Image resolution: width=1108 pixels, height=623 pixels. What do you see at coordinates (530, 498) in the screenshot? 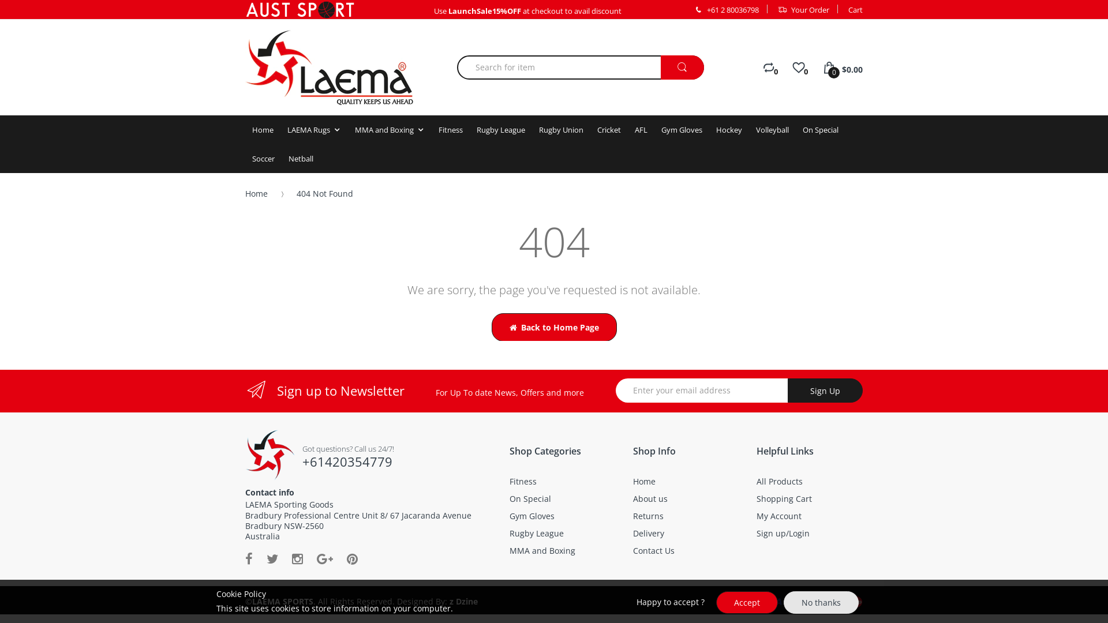
I see `On Special` at bounding box center [530, 498].